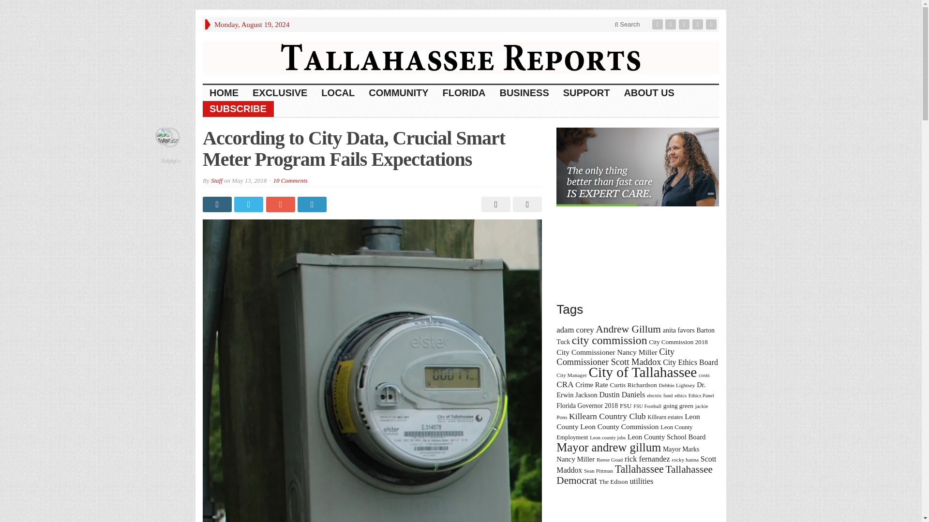 The width and height of the screenshot is (929, 522). What do you see at coordinates (399, 93) in the screenshot?
I see `COMMUNITY` at bounding box center [399, 93].